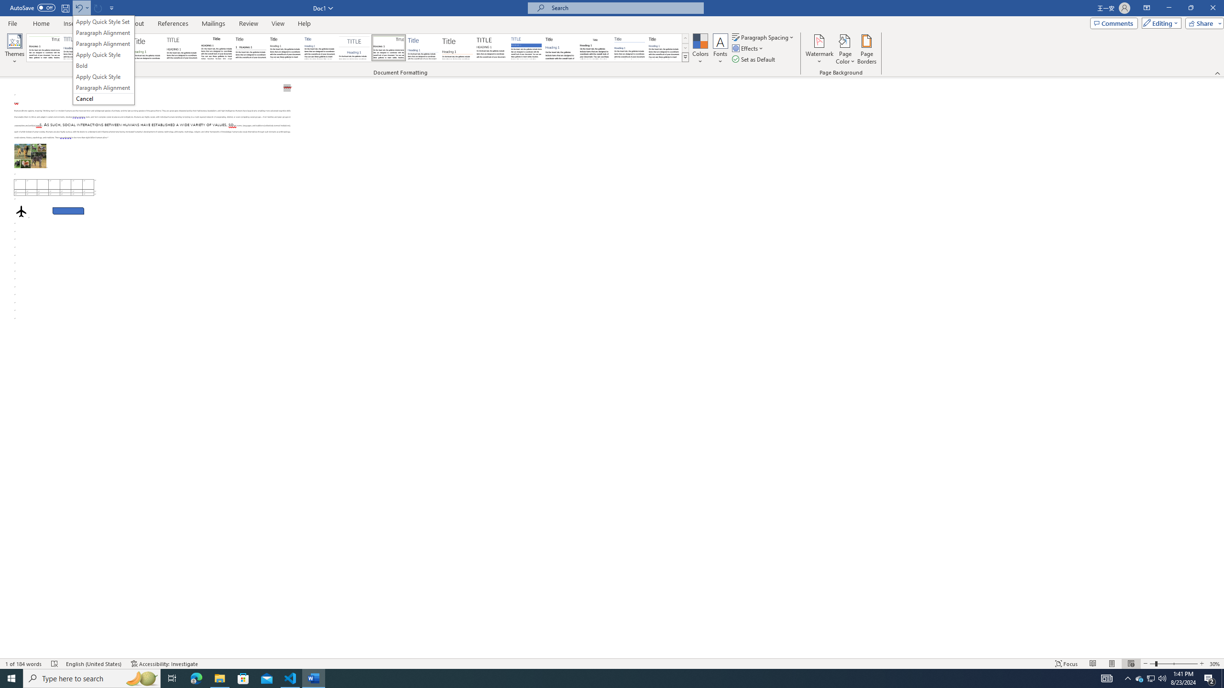 This screenshot has width=1224, height=688. I want to click on Page Color, so click(845, 49).